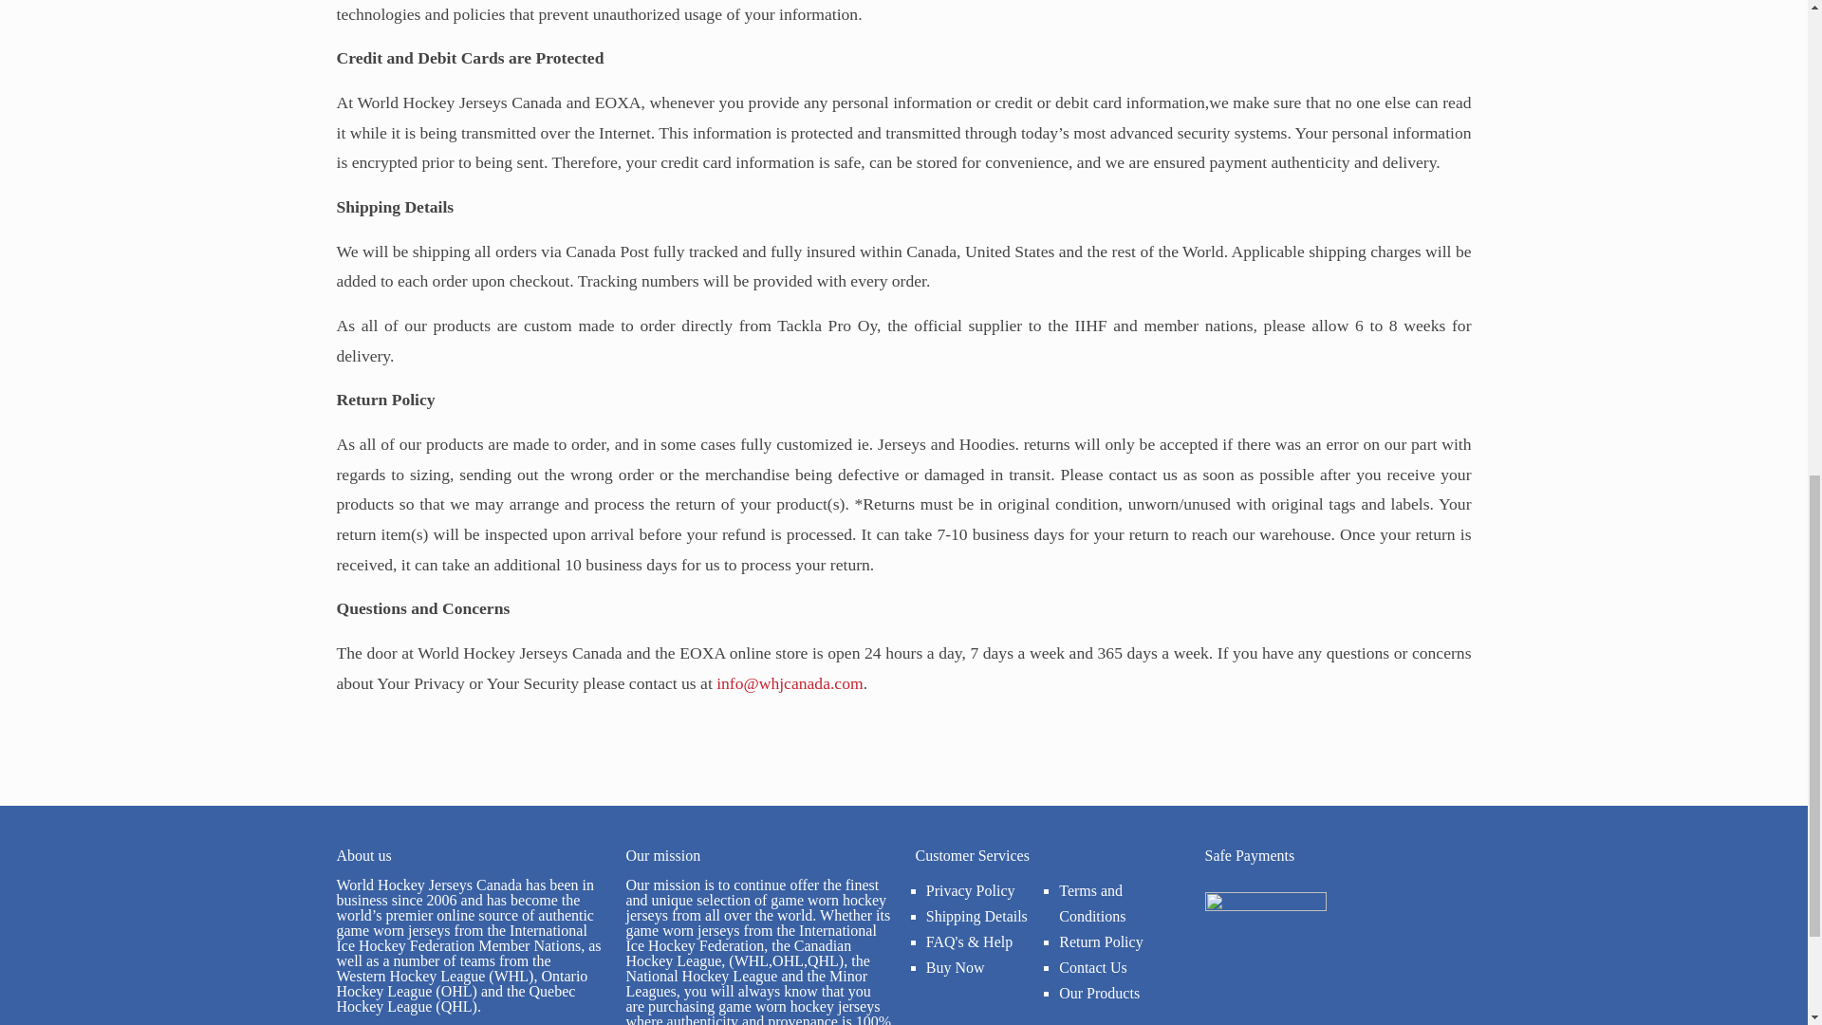 The width and height of the screenshot is (1822, 1025). What do you see at coordinates (1099, 993) in the screenshot?
I see `Our Products` at bounding box center [1099, 993].